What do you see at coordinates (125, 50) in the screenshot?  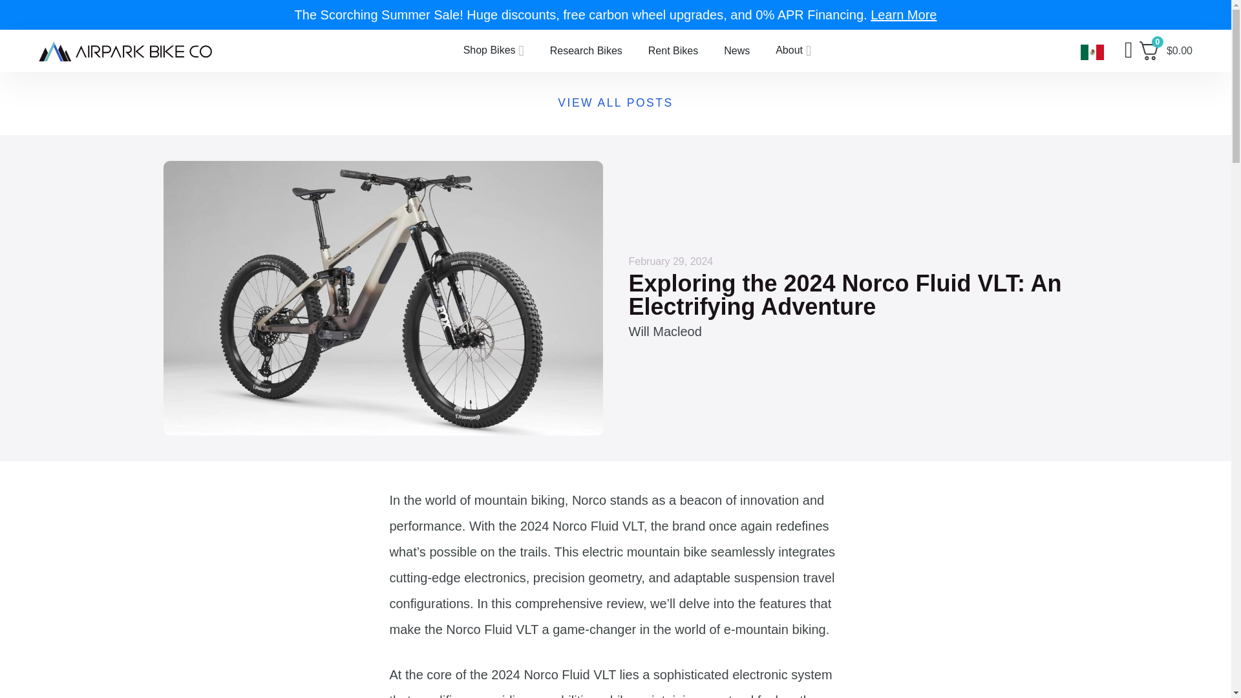 I see `Go Home` at bounding box center [125, 50].